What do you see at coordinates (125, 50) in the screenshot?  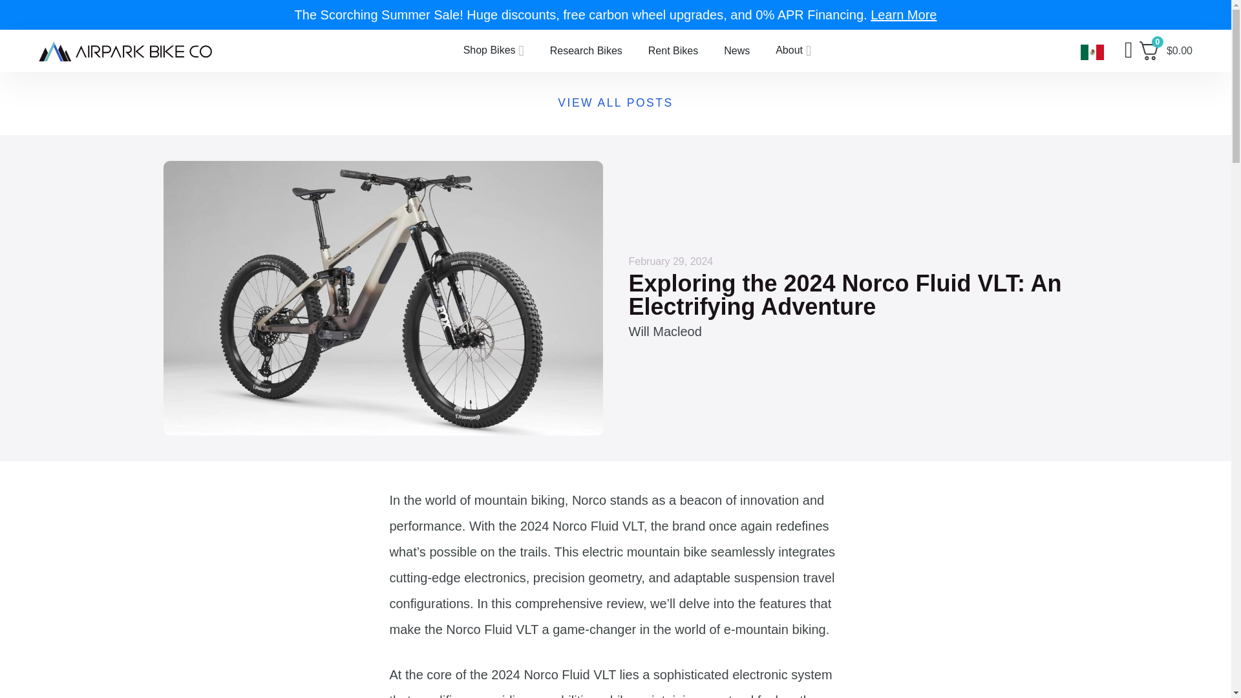 I see `Go Home` at bounding box center [125, 50].